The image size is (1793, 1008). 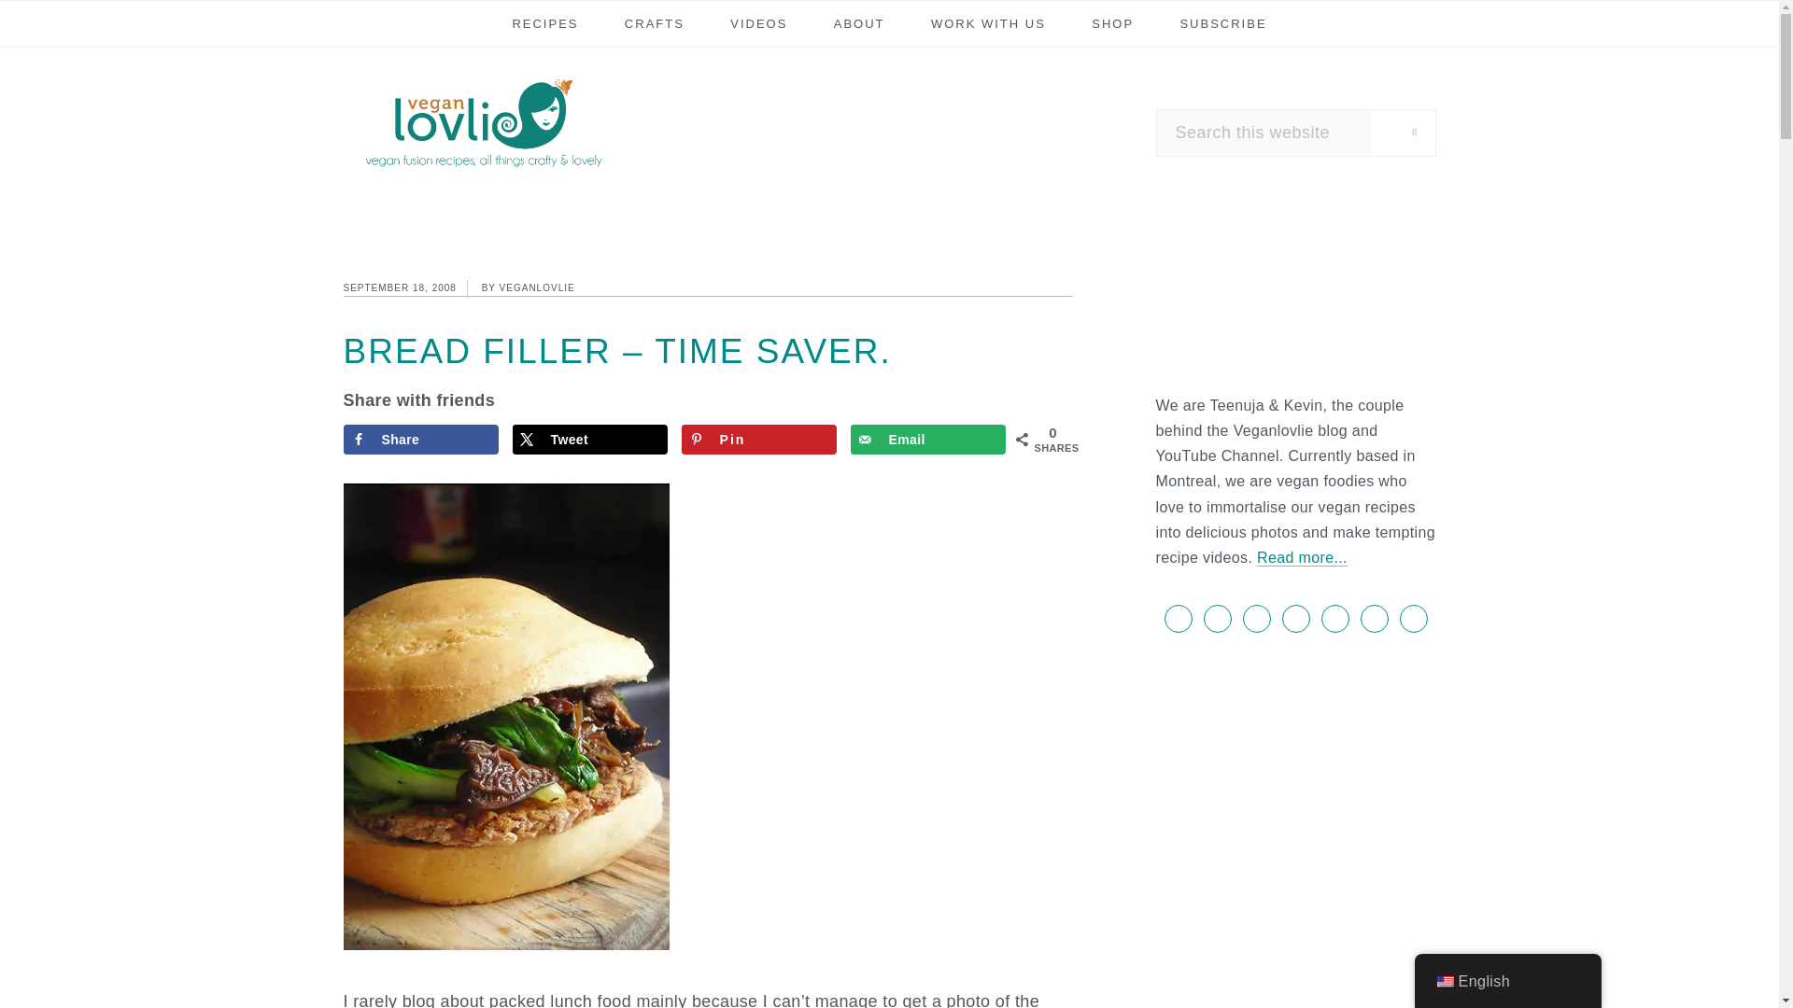 I want to click on CRAFTS, so click(x=655, y=22).